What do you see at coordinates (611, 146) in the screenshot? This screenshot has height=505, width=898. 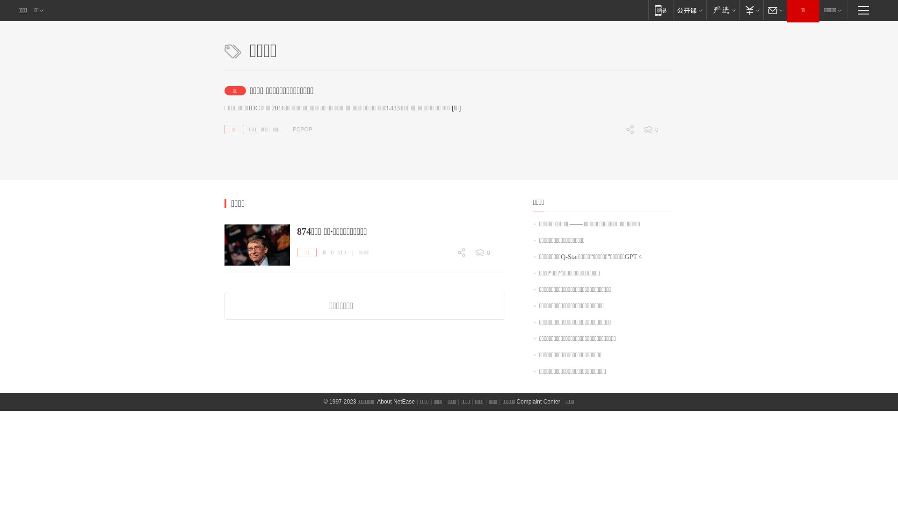 I see `0` at bounding box center [611, 146].